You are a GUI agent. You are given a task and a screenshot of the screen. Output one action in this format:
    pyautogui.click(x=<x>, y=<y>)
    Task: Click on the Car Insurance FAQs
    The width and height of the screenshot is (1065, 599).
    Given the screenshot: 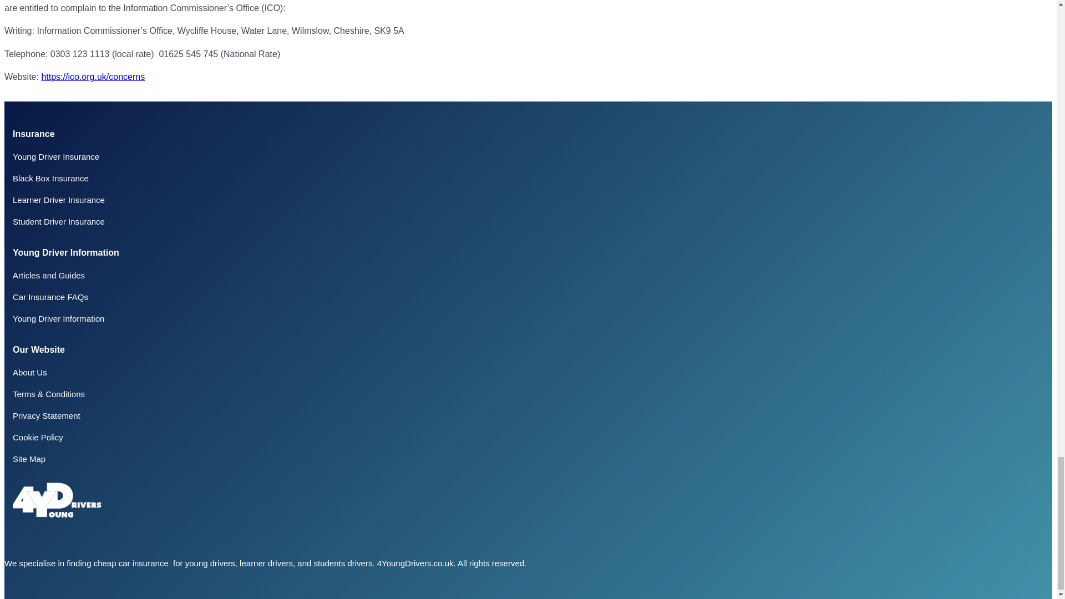 What is the action you would take?
    pyautogui.click(x=50, y=297)
    